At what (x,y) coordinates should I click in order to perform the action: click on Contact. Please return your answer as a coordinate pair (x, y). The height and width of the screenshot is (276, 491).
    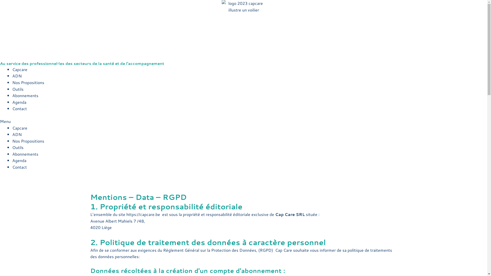
    Looking at the image, I should click on (19, 167).